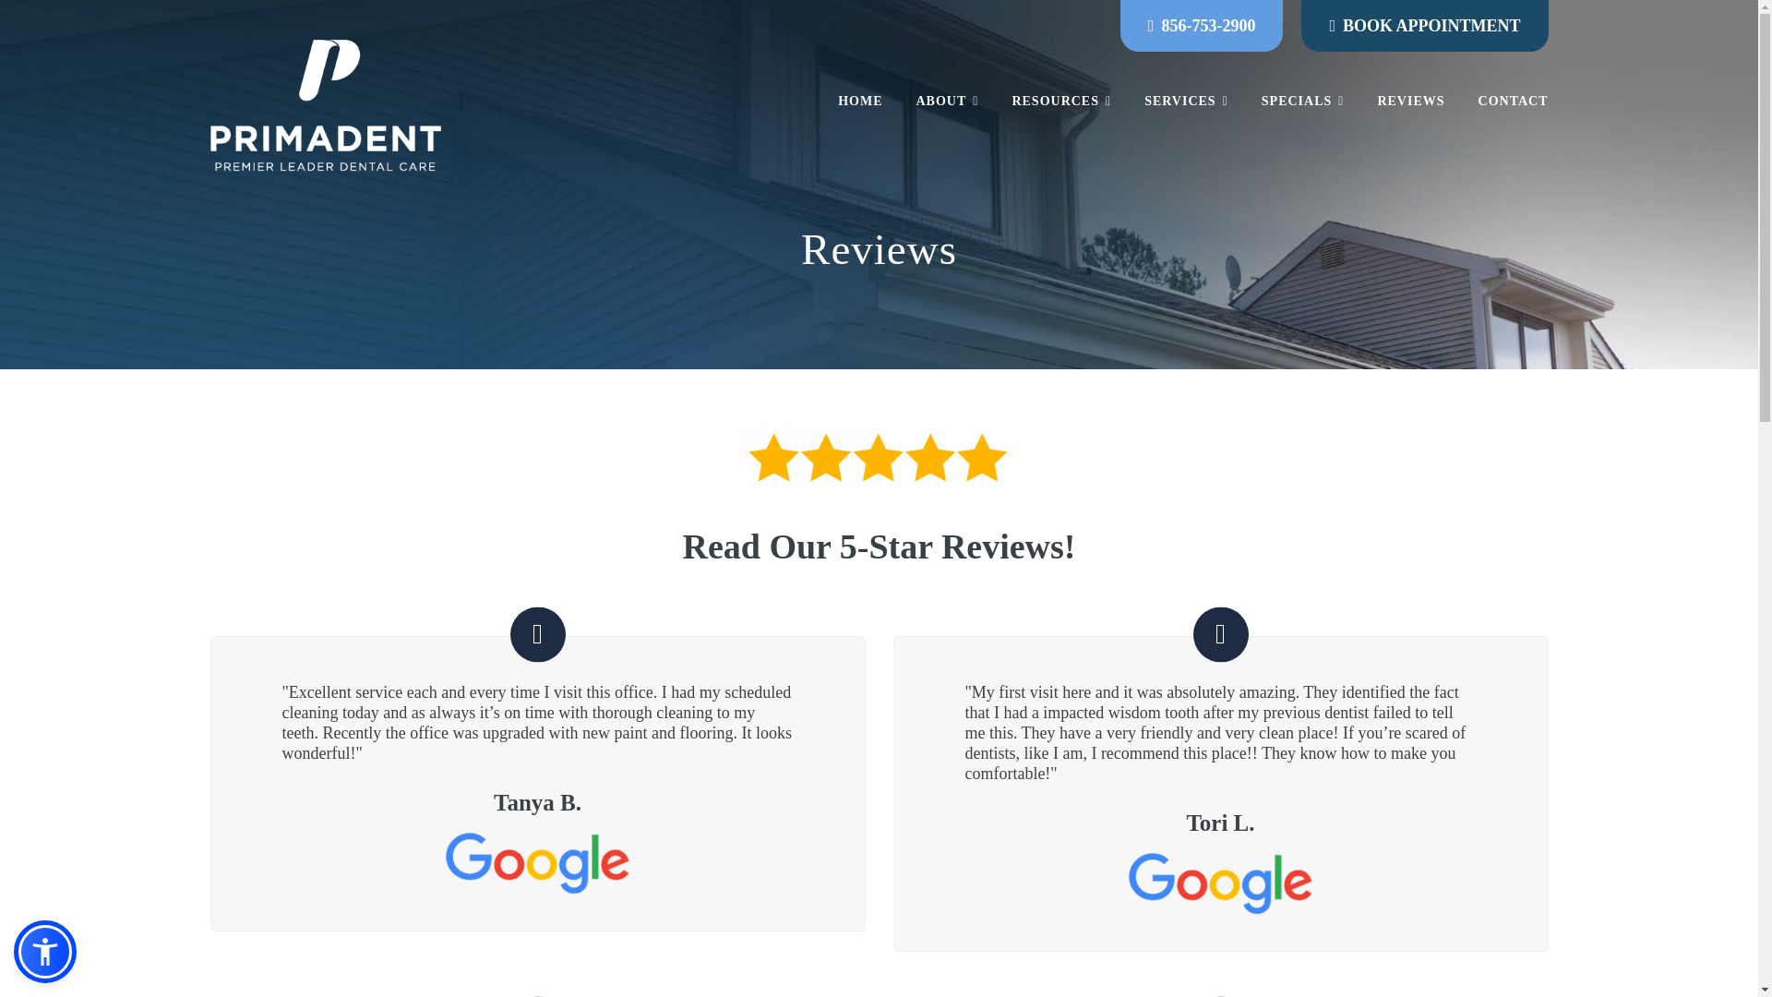 Image resolution: width=1772 pixels, height=997 pixels. What do you see at coordinates (1060, 102) in the screenshot?
I see `RESOURCES` at bounding box center [1060, 102].